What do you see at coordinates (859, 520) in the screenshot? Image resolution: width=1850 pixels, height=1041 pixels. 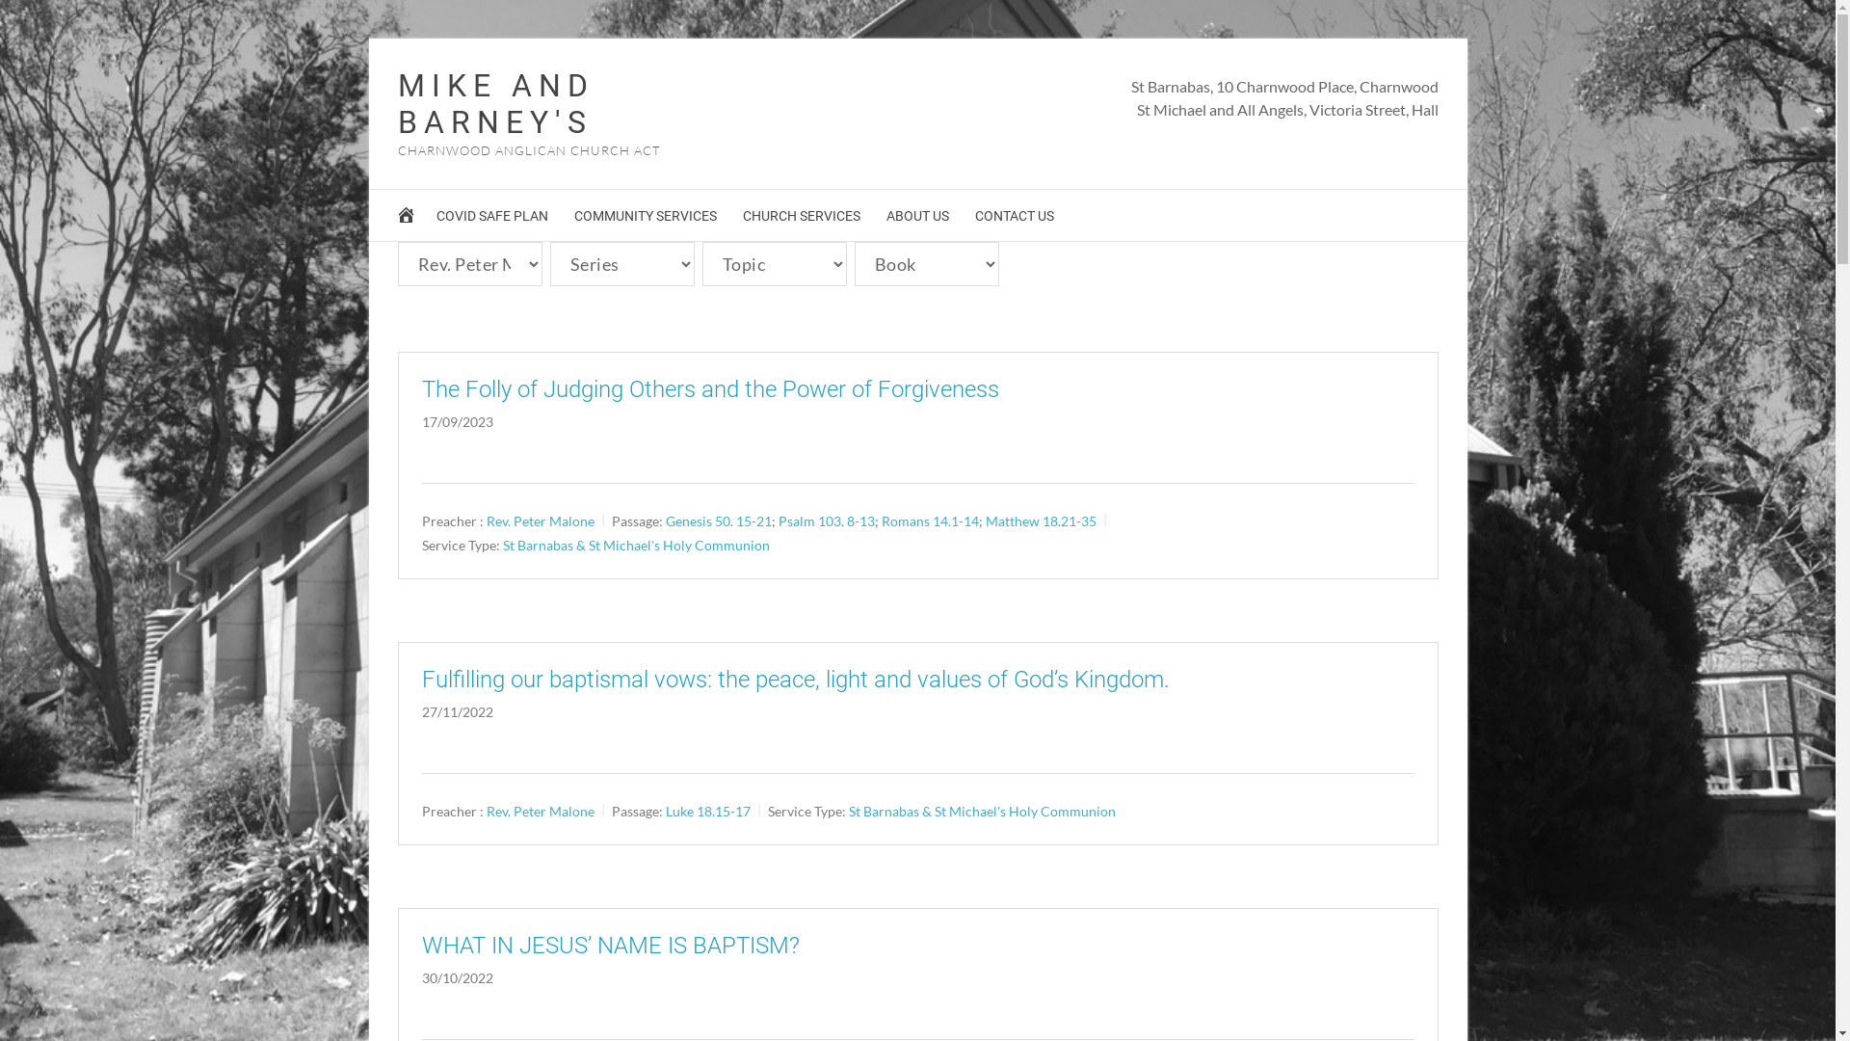 I see `8-13` at bounding box center [859, 520].